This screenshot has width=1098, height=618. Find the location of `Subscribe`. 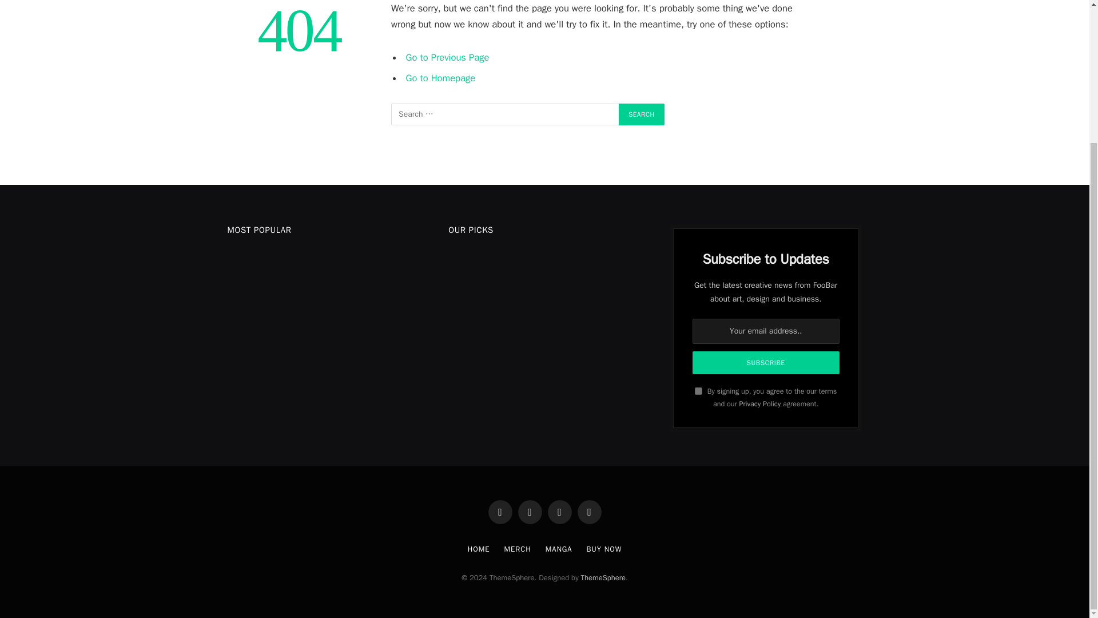

Subscribe is located at coordinates (766, 363).